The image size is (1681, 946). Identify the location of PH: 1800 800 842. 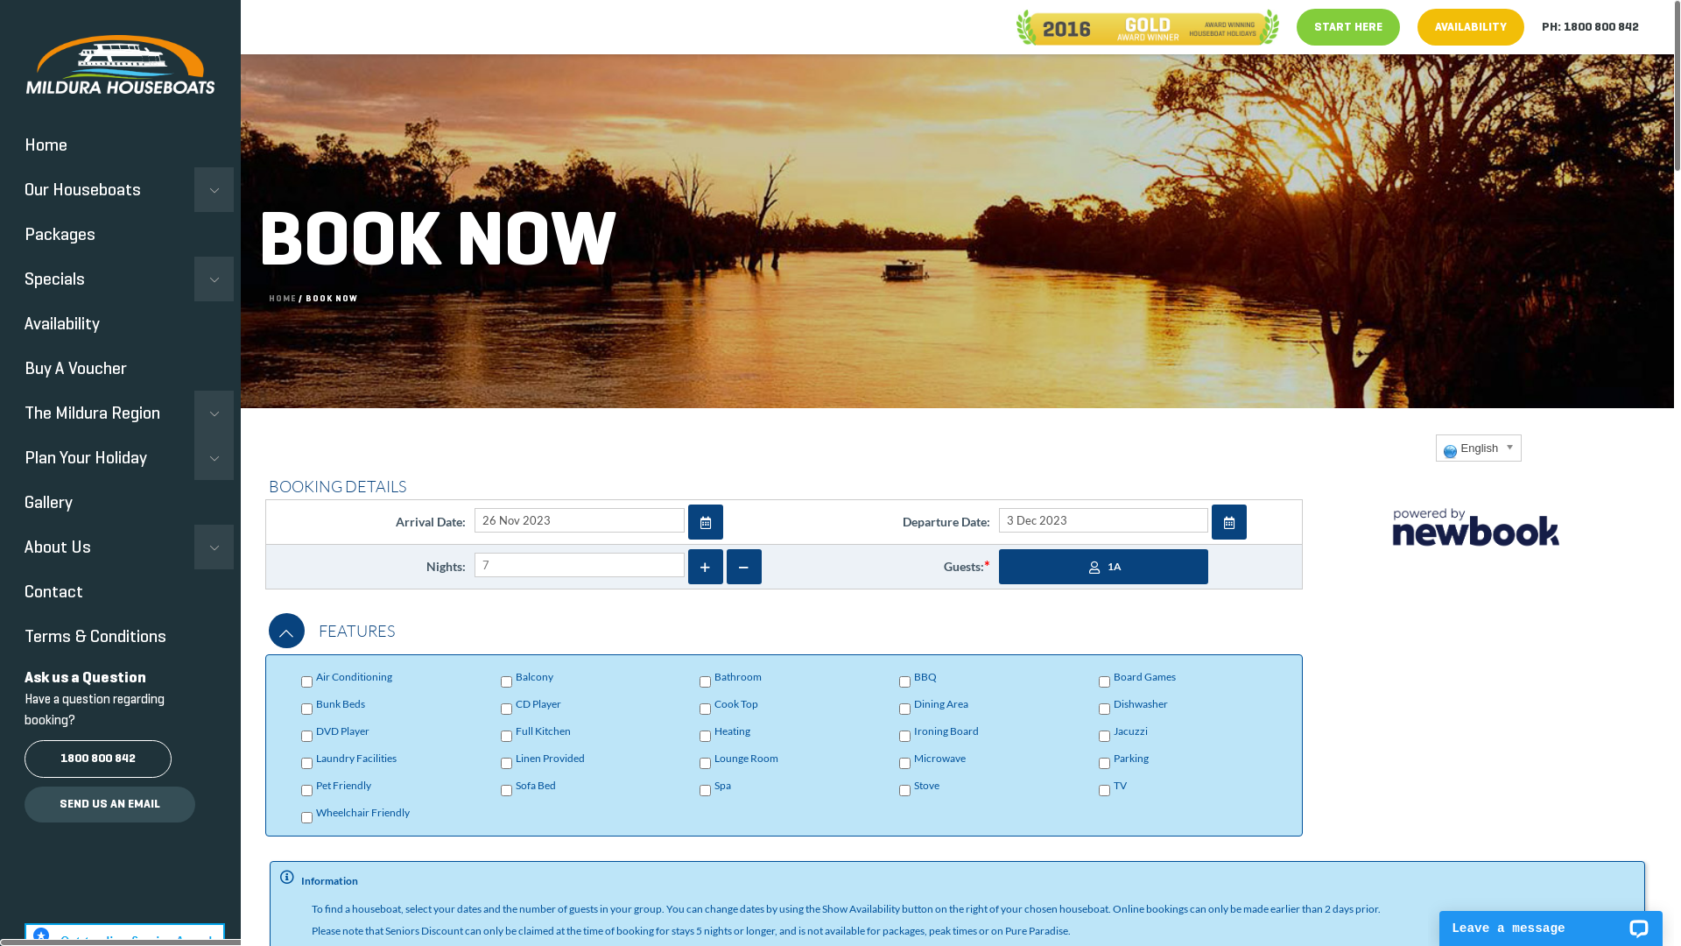
(1590, 27).